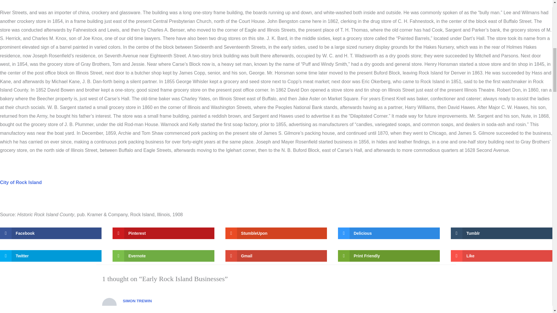 The image size is (557, 313). I want to click on Like, so click(501, 256).